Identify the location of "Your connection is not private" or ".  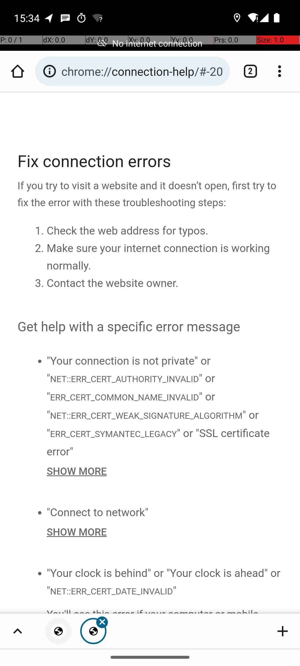
(129, 369).